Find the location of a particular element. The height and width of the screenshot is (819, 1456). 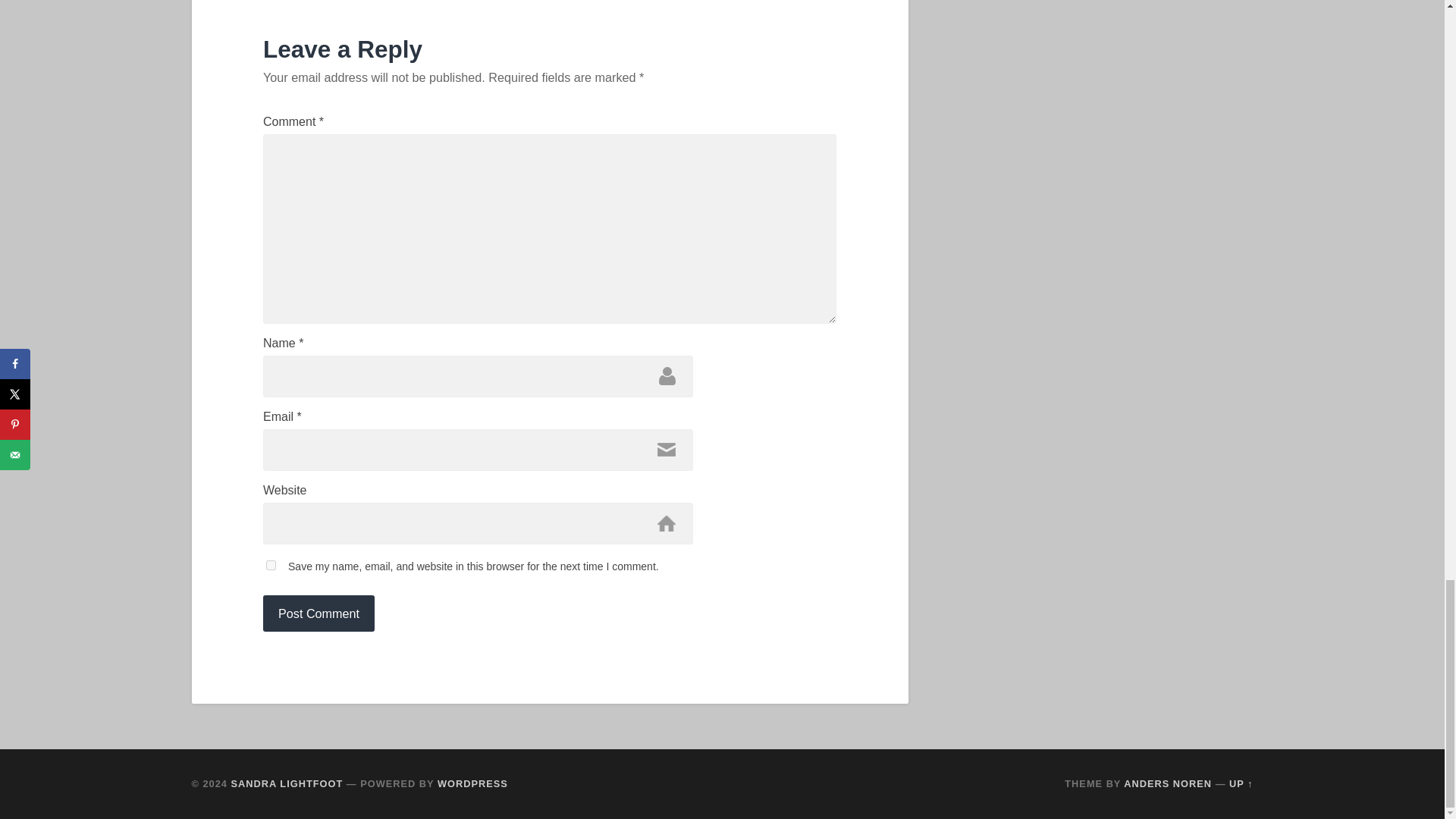

Post Comment is located at coordinates (318, 613).